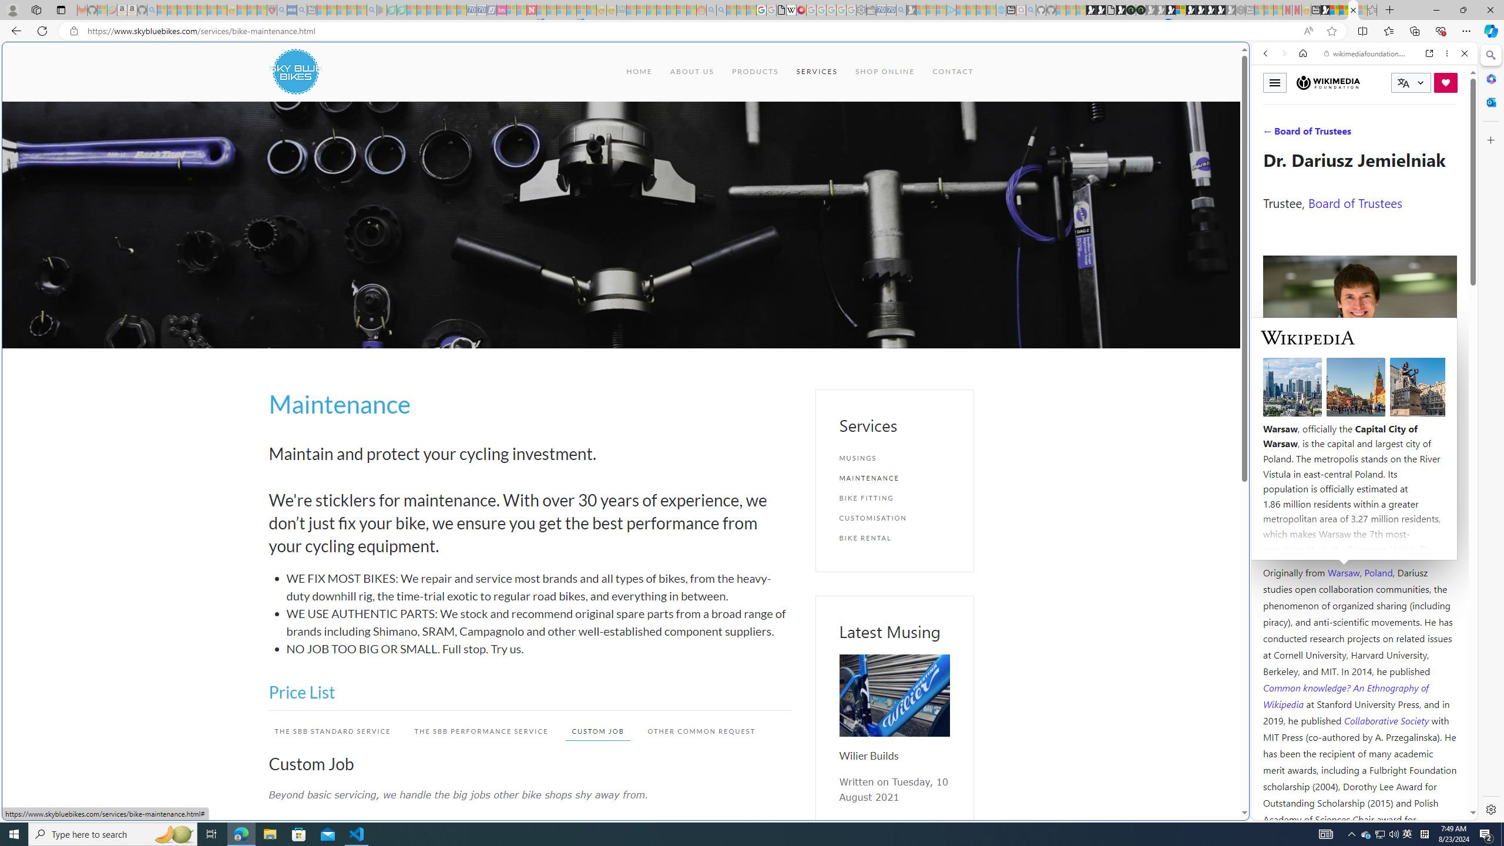 This screenshot has width=1504, height=846. Describe the element at coordinates (1411, 82) in the screenshot. I see `CURRENT LANGUAGE:` at that location.